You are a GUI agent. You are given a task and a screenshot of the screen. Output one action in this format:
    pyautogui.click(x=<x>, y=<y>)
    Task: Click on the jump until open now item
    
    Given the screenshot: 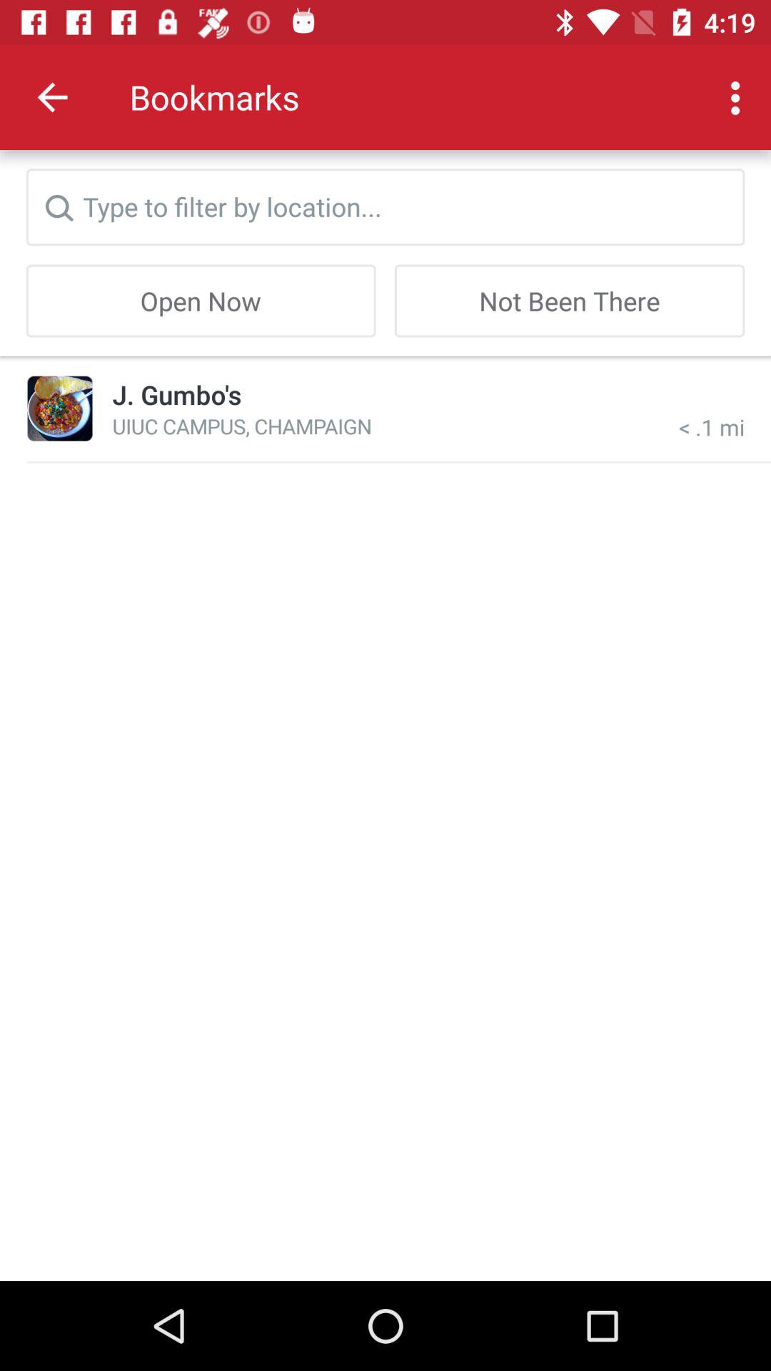 What is the action you would take?
    pyautogui.click(x=201, y=301)
    